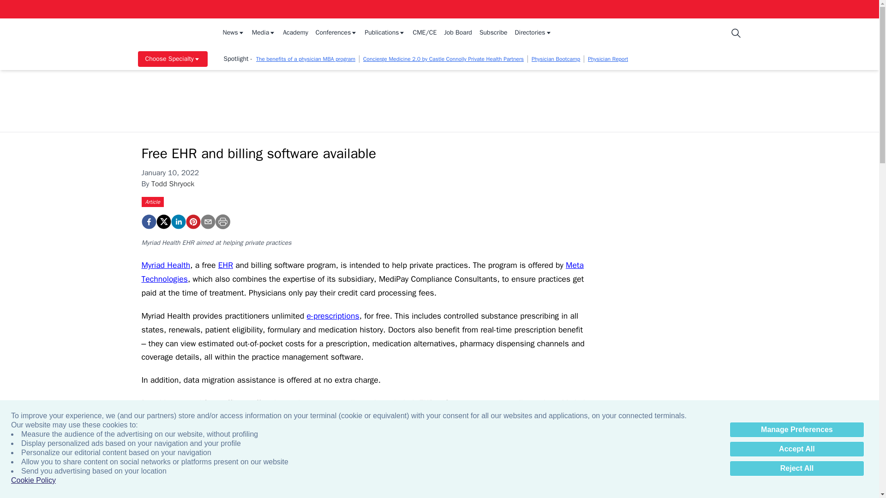 The height and width of the screenshot is (498, 886). I want to click on Publications, so click(384, 33).